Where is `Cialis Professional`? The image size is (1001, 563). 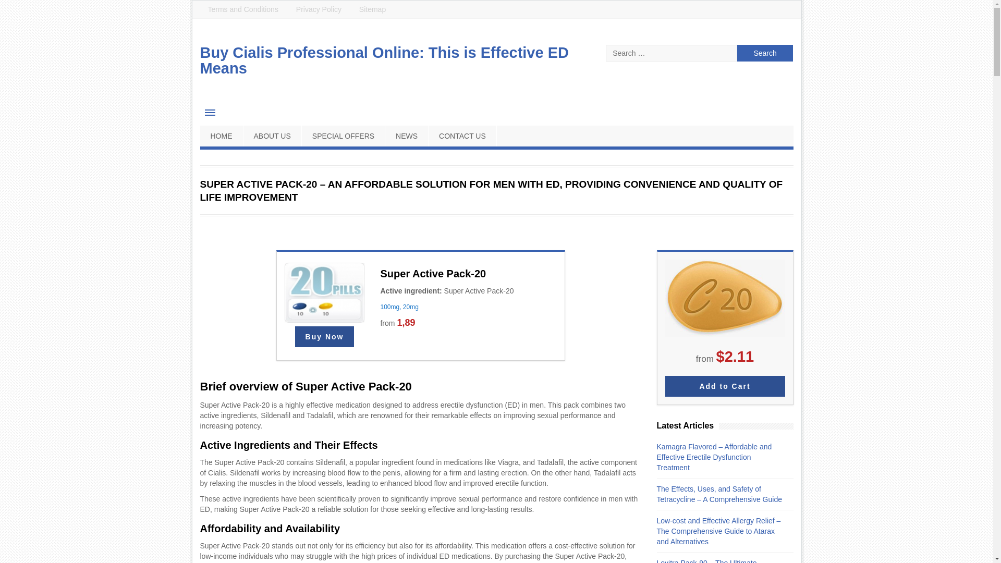 Cialis Professional is located at coordinates (724, 386).